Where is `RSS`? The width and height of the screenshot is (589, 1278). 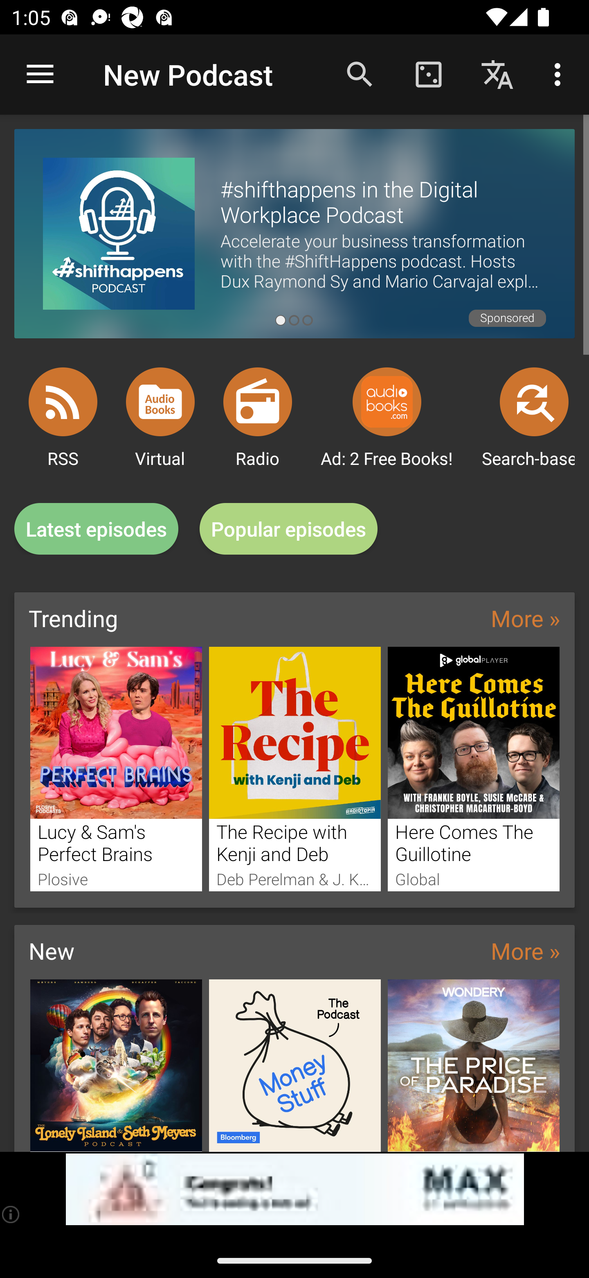
RSS is located at coordinates (63, 401).